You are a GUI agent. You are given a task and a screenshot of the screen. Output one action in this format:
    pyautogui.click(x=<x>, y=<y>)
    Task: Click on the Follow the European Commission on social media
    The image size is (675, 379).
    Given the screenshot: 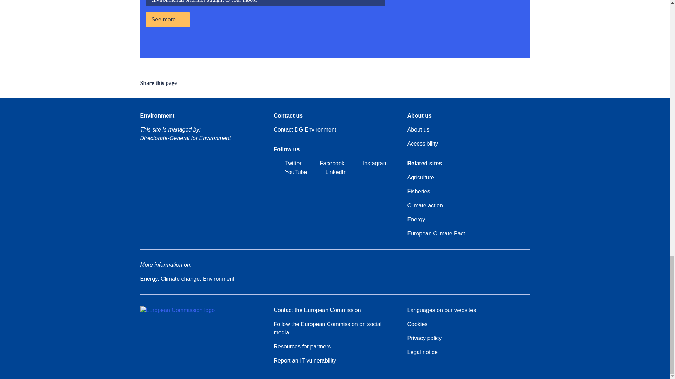 What is the action you would take?
    pyautogui.click(x=334, y=328)
    